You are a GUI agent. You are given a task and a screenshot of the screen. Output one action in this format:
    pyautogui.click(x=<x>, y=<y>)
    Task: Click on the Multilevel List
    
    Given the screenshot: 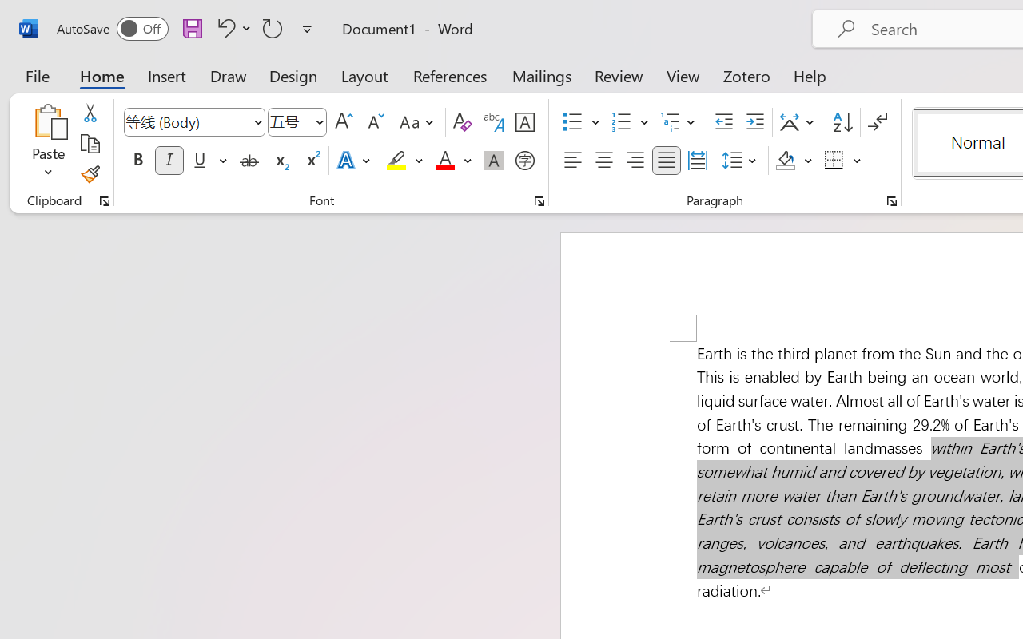 What is the action you would take?
    pyautogui.click(x=679, y=122)
    